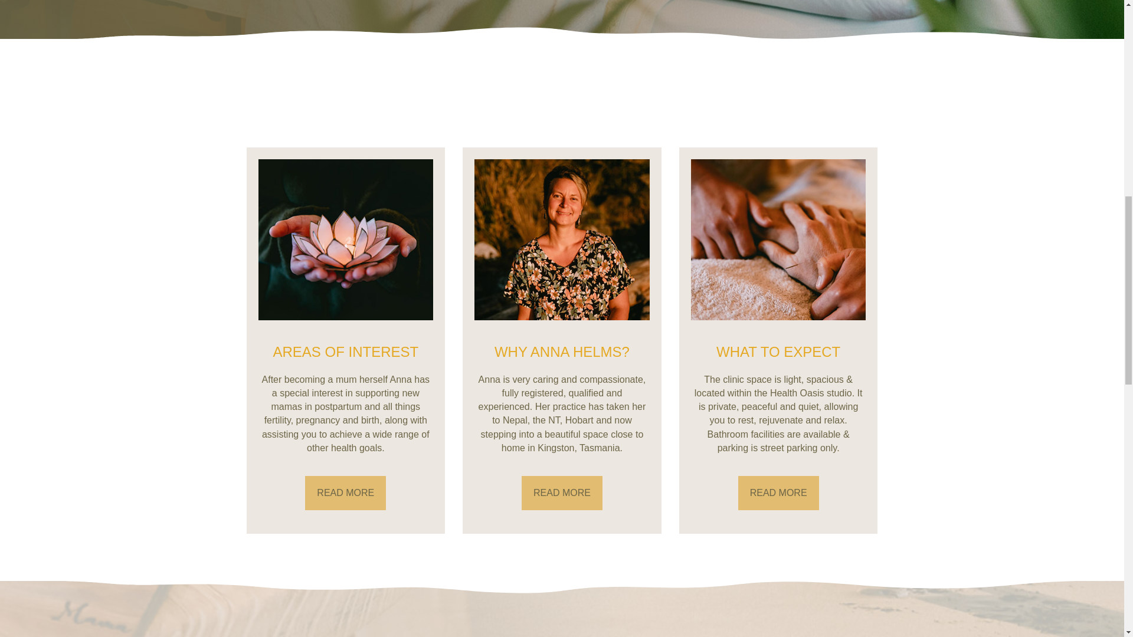 The width and height of the screenshot is (1133, 637). Describe the element at coordinates (346, 239) in the screenshot. I see `areas-of-interest` at that location.